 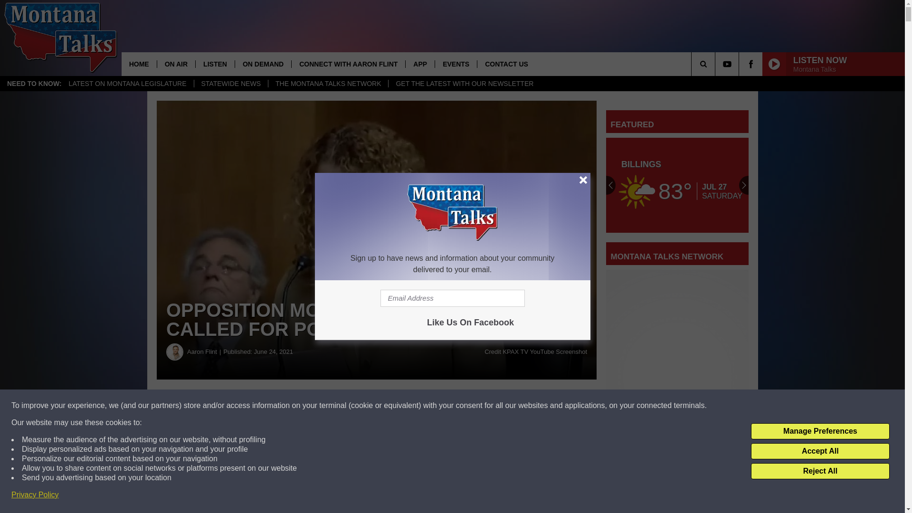 I want to click on THE MONTANA TALKS NETWORK, so click(x=328, y=84).